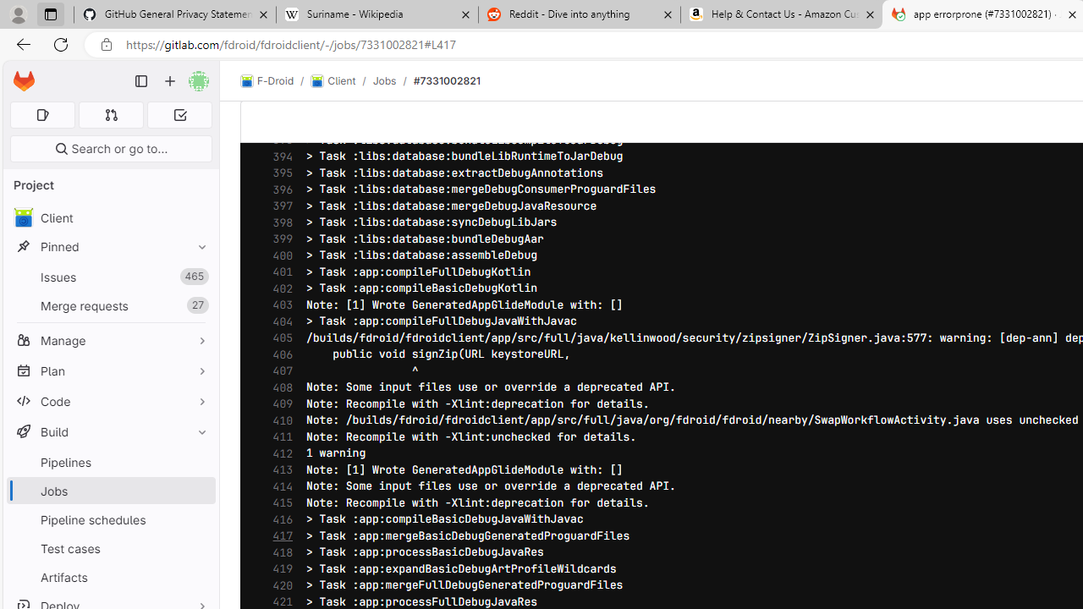 The width and height of the screenshot is (1083, 609). Describe the element at coordinates (579, 15) in the screenshot. I see `Reddit - Dive into anything` at that location.